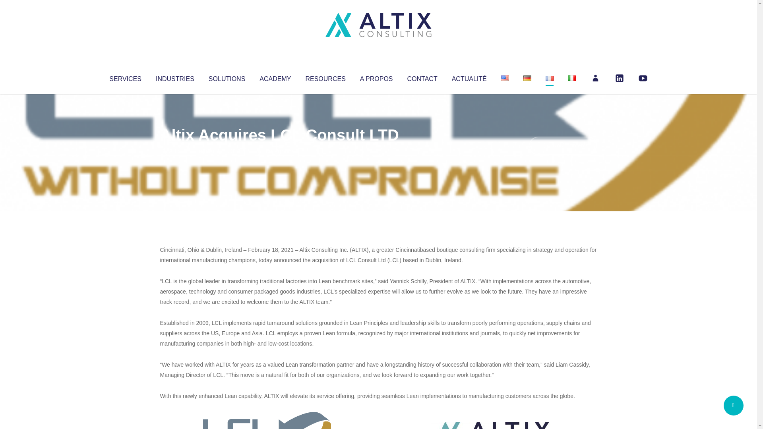 The image size is (763, 429). What do you see at coordinates (175, 77) in the screenshot?
I see `INDUSTRIES` at bounding box center [175, 77].